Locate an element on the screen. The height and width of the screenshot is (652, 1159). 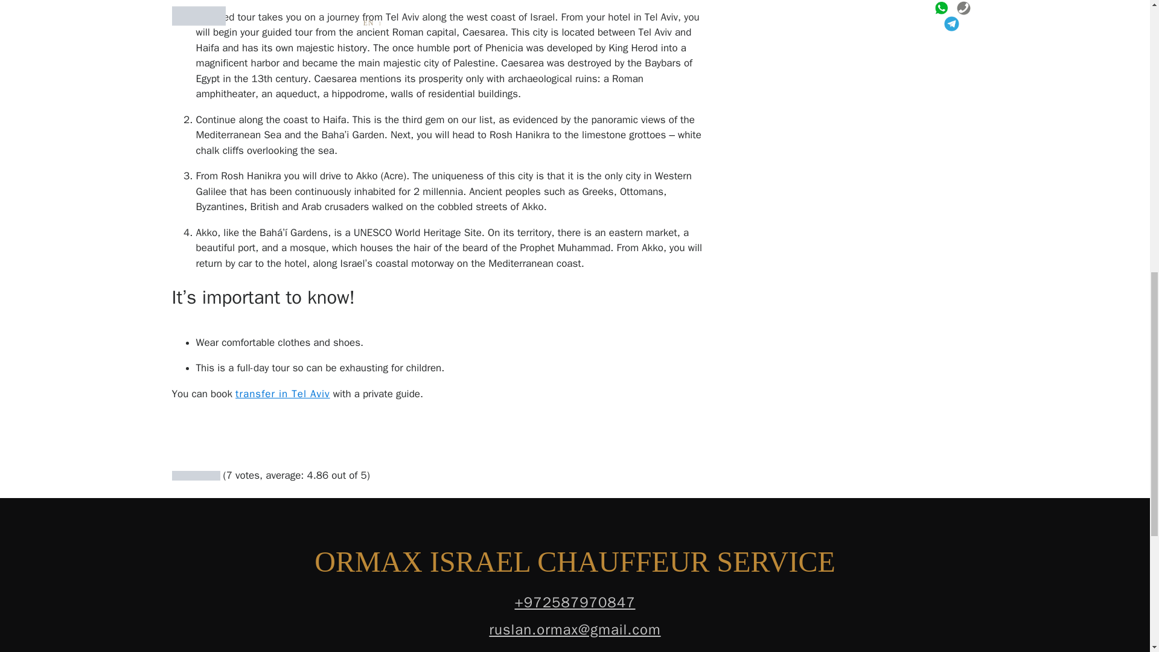
5 Stars is located at coordinates (215, 475).